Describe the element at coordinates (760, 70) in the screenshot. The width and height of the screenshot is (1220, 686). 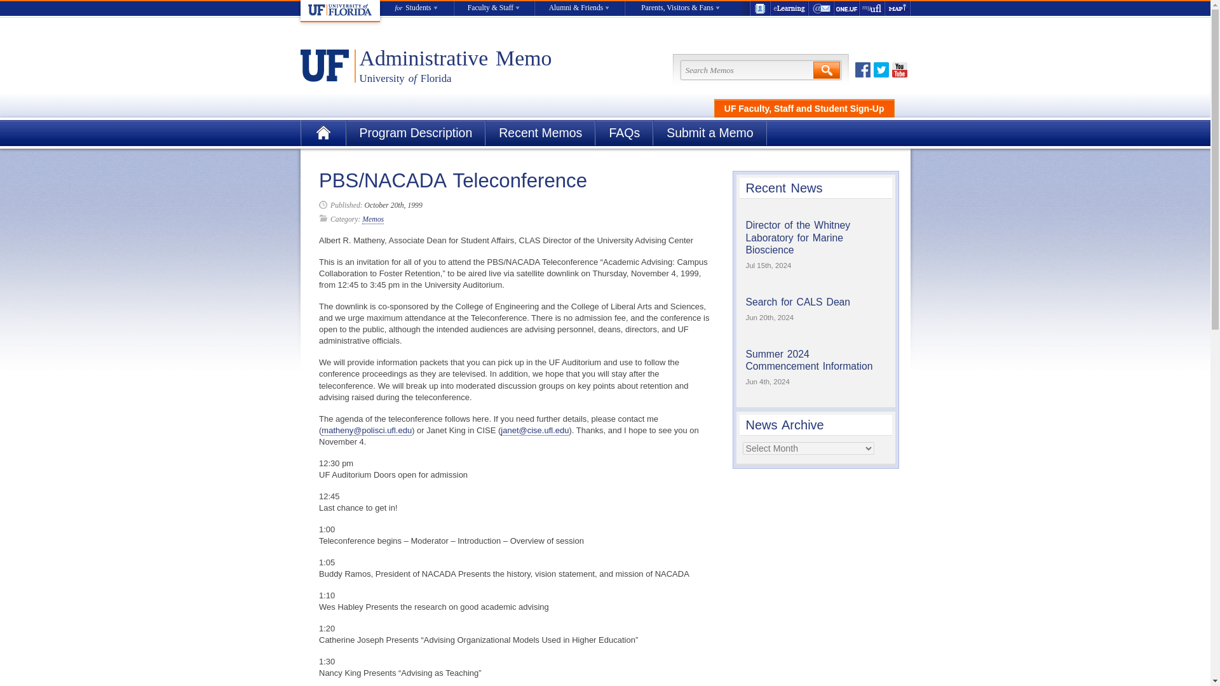
I see `Type search term here` at that location.